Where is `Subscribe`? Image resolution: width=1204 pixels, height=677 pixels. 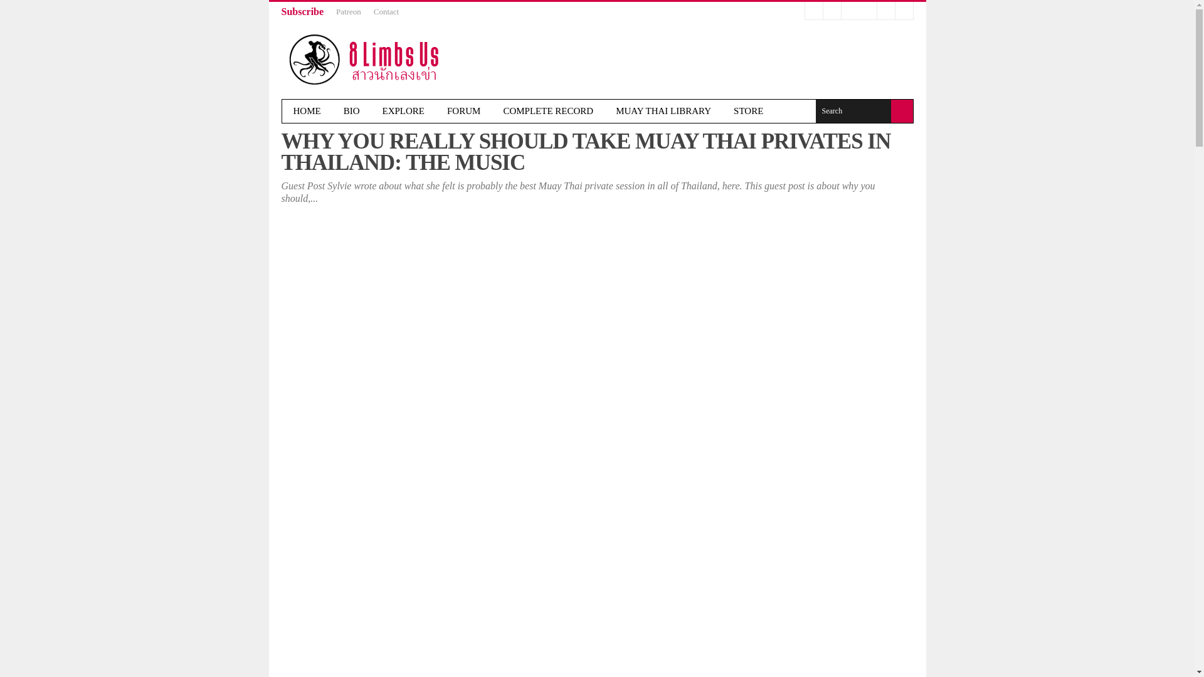 Subscribe is located at coordinates (302, 11).